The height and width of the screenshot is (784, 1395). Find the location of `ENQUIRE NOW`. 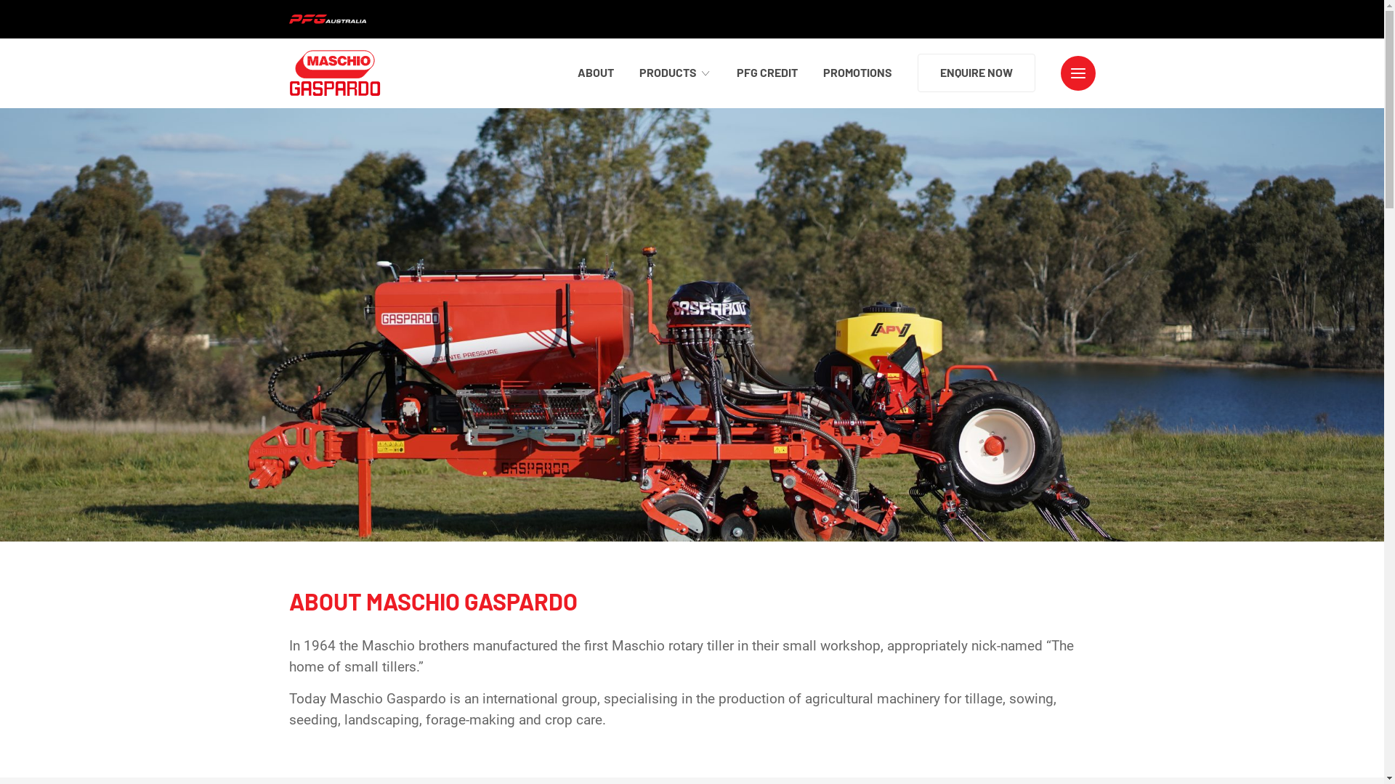

ENQUIRE NOW is located at coordinates (976, 73).